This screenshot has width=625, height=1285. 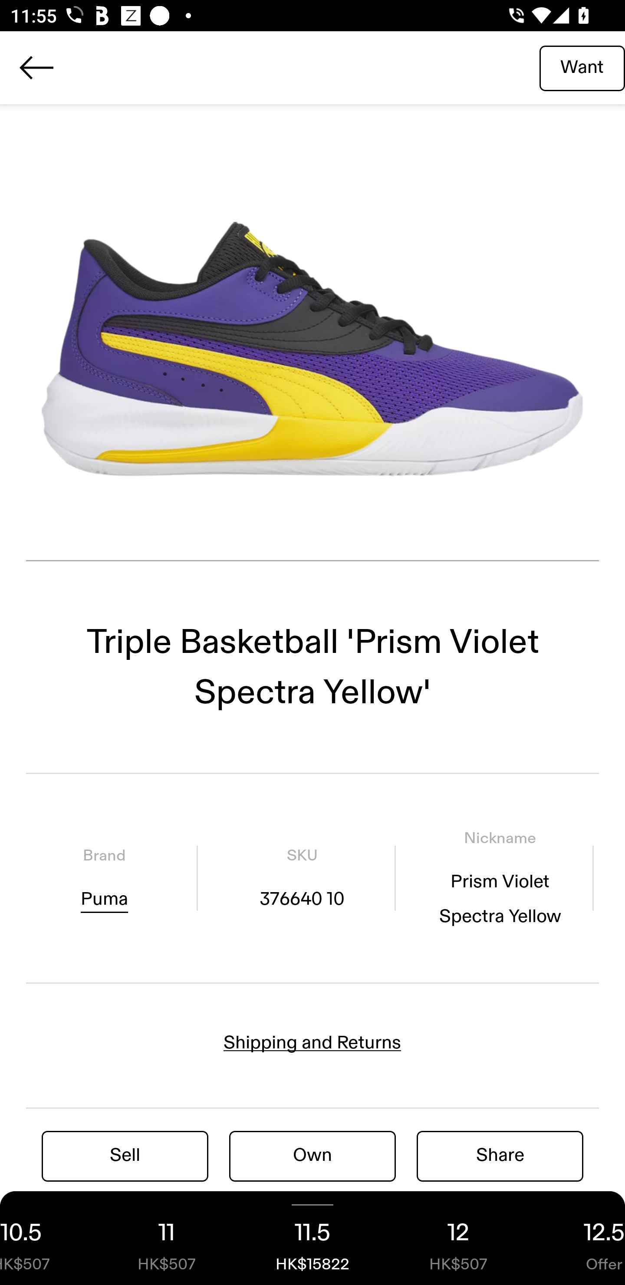 I want to click on Share, so click(x=500, y=1156).